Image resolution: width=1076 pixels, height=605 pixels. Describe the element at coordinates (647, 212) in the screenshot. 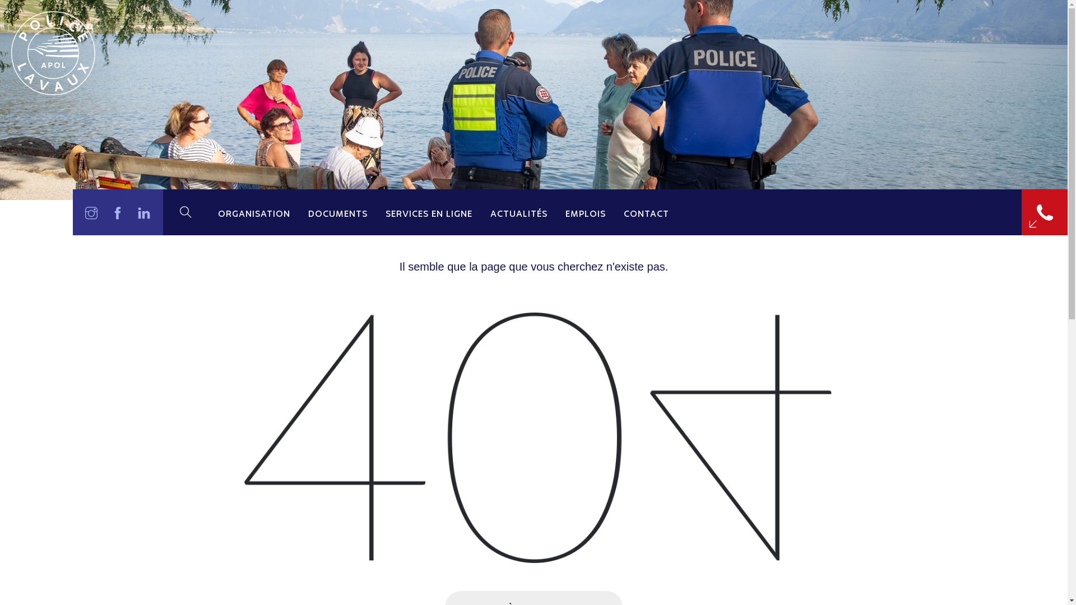

I see `CONTACT` at that location.